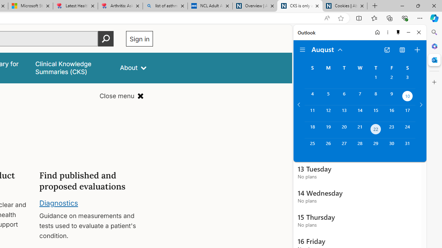  Describe the element at coordinates (407, 130) in the screenshot. I see `Saturday, August 24, 2024. ` at that location.